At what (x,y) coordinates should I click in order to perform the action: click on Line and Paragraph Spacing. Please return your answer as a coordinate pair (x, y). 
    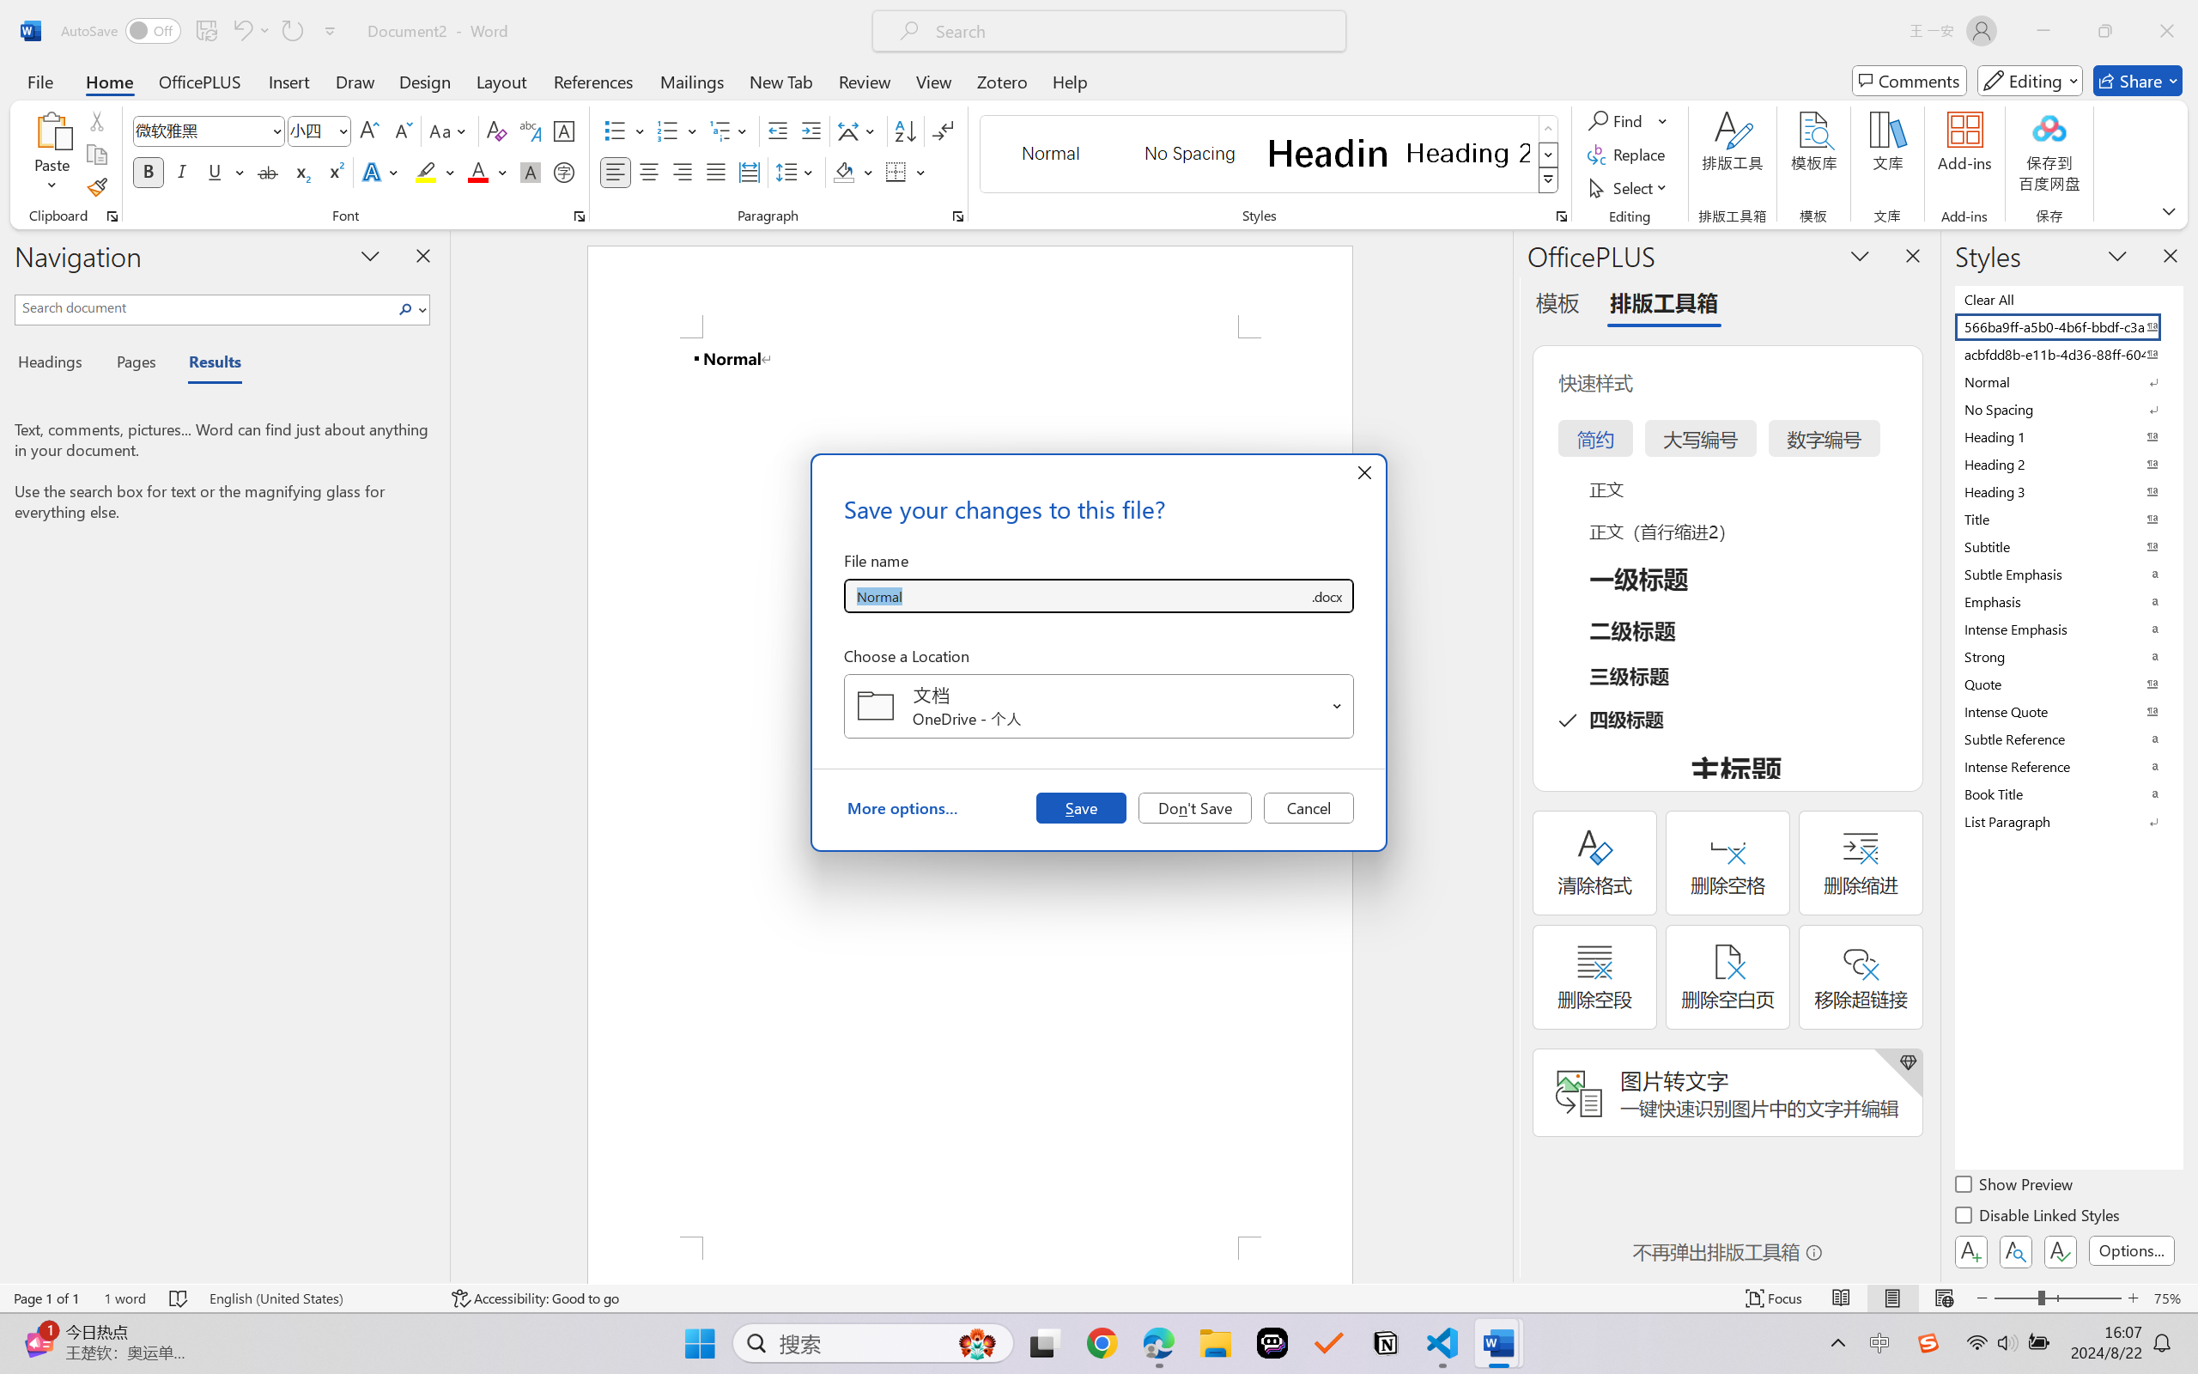
    Looking at the image, I should click on (797, 172).